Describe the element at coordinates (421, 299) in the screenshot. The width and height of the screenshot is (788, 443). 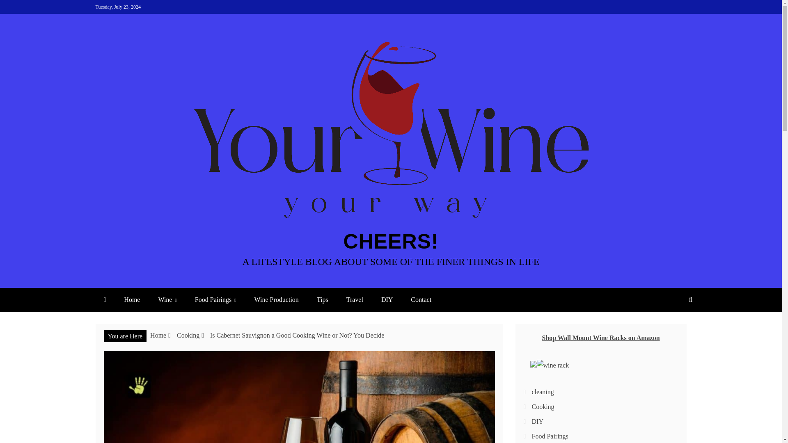
I see `Contact` at that location.